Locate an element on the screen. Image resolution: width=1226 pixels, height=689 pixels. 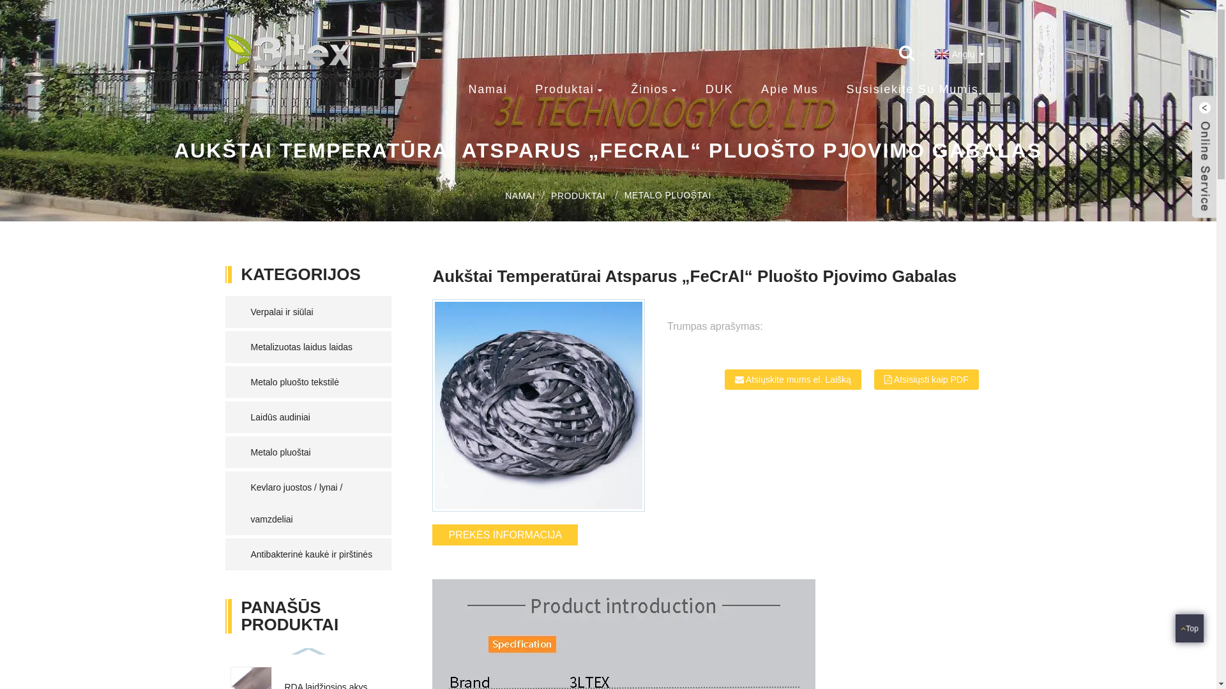
Namai is located at coordinates (488, 89).